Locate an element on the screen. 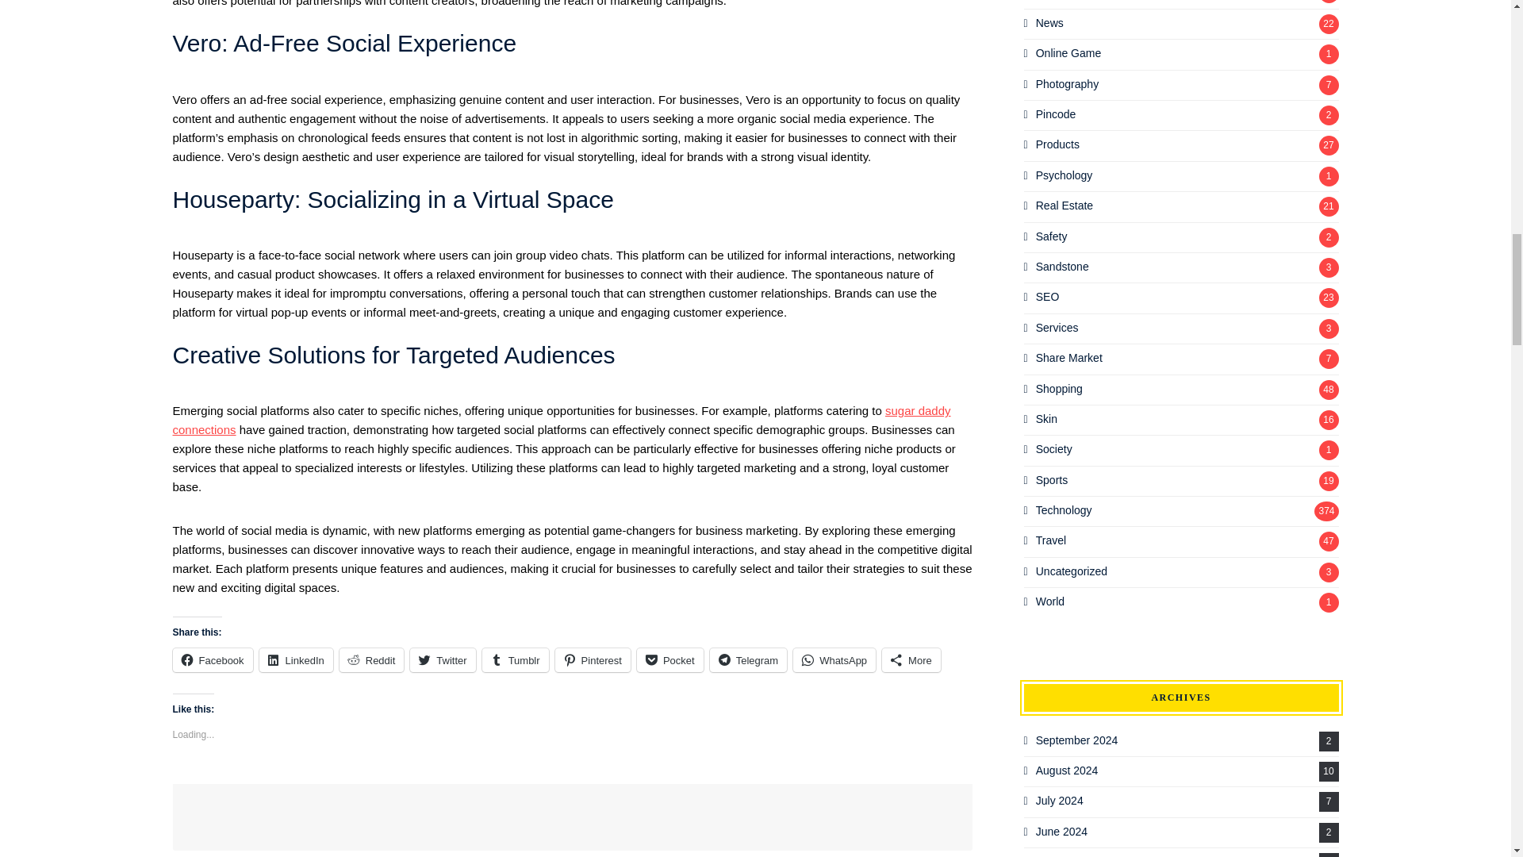 This screenshot has height=857, width=1523. Click to share on LinkedIn is located at coordinates (296, 659).